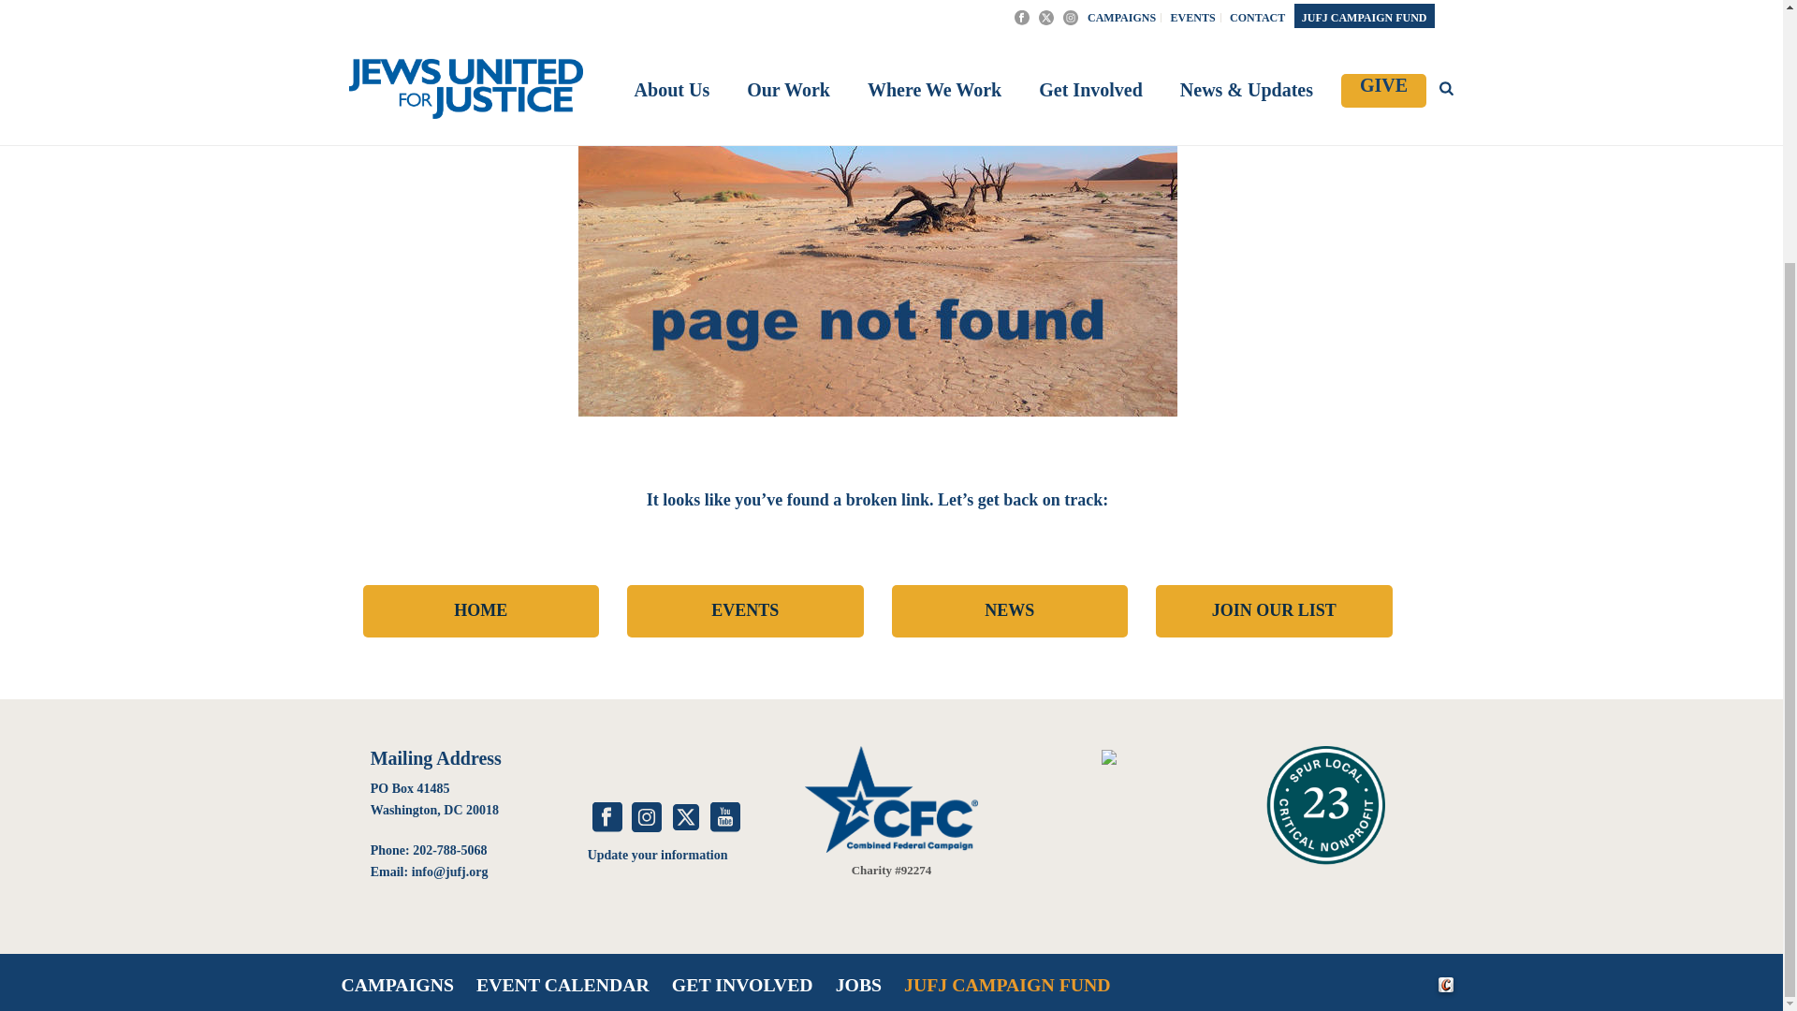 The image size is (1797, 1011). Describe the element at coordinates (481, 611) in the screenshot. I see `HOME` at that location.